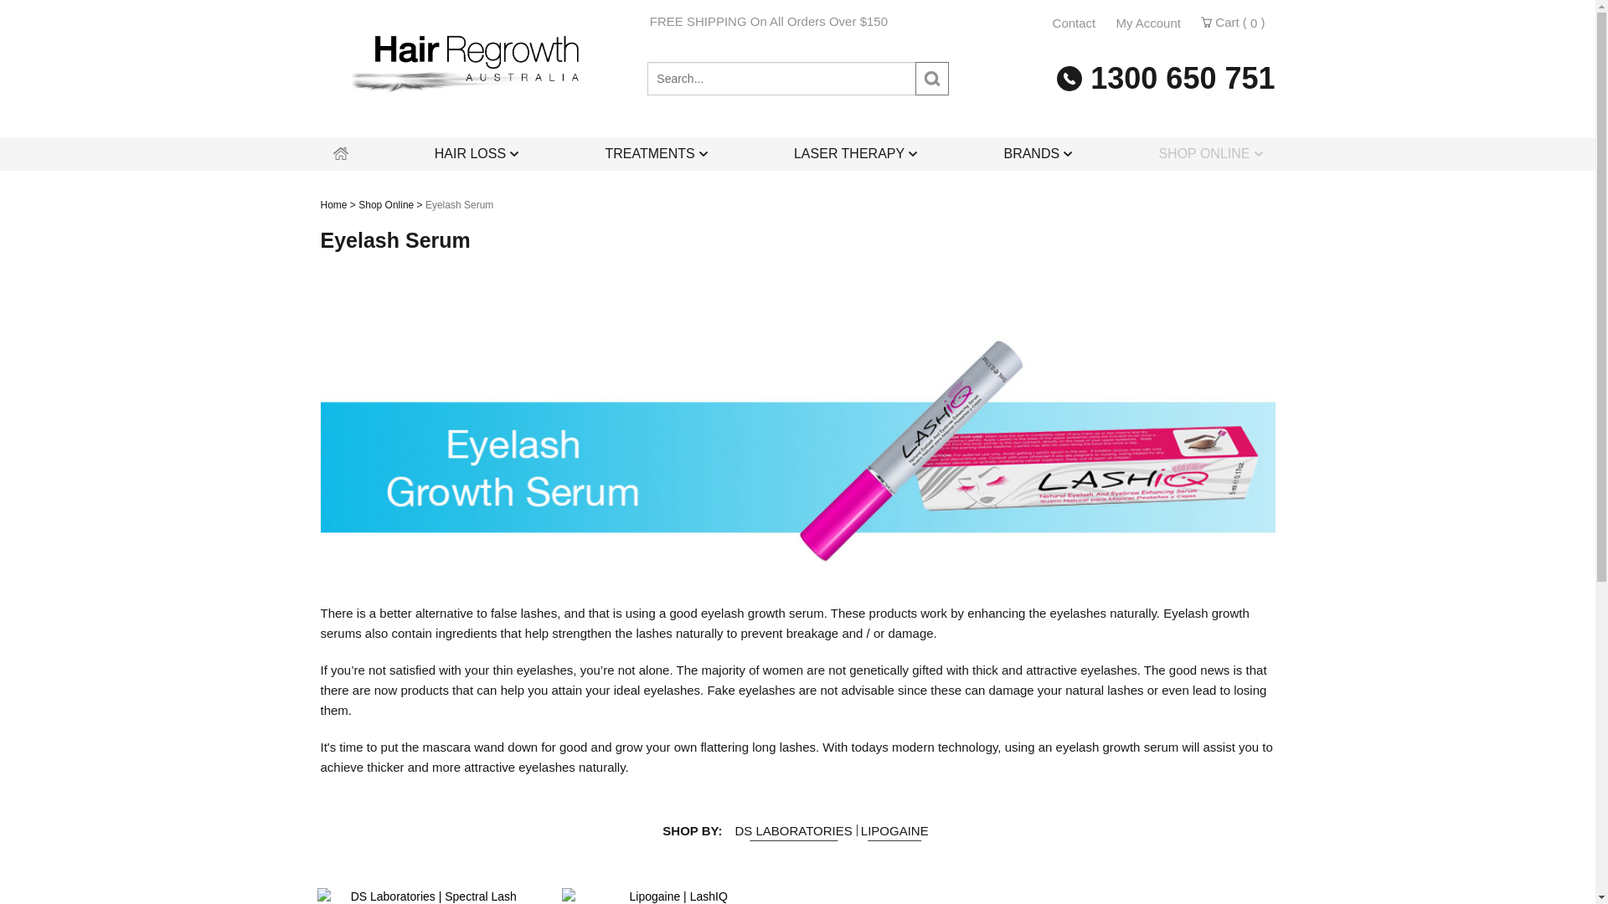 The image size is (1608, 904). What do you see at coordinates (1166, 77) in the screenshot?
I see `1300 650 751` at bounding box center [1166, 77].